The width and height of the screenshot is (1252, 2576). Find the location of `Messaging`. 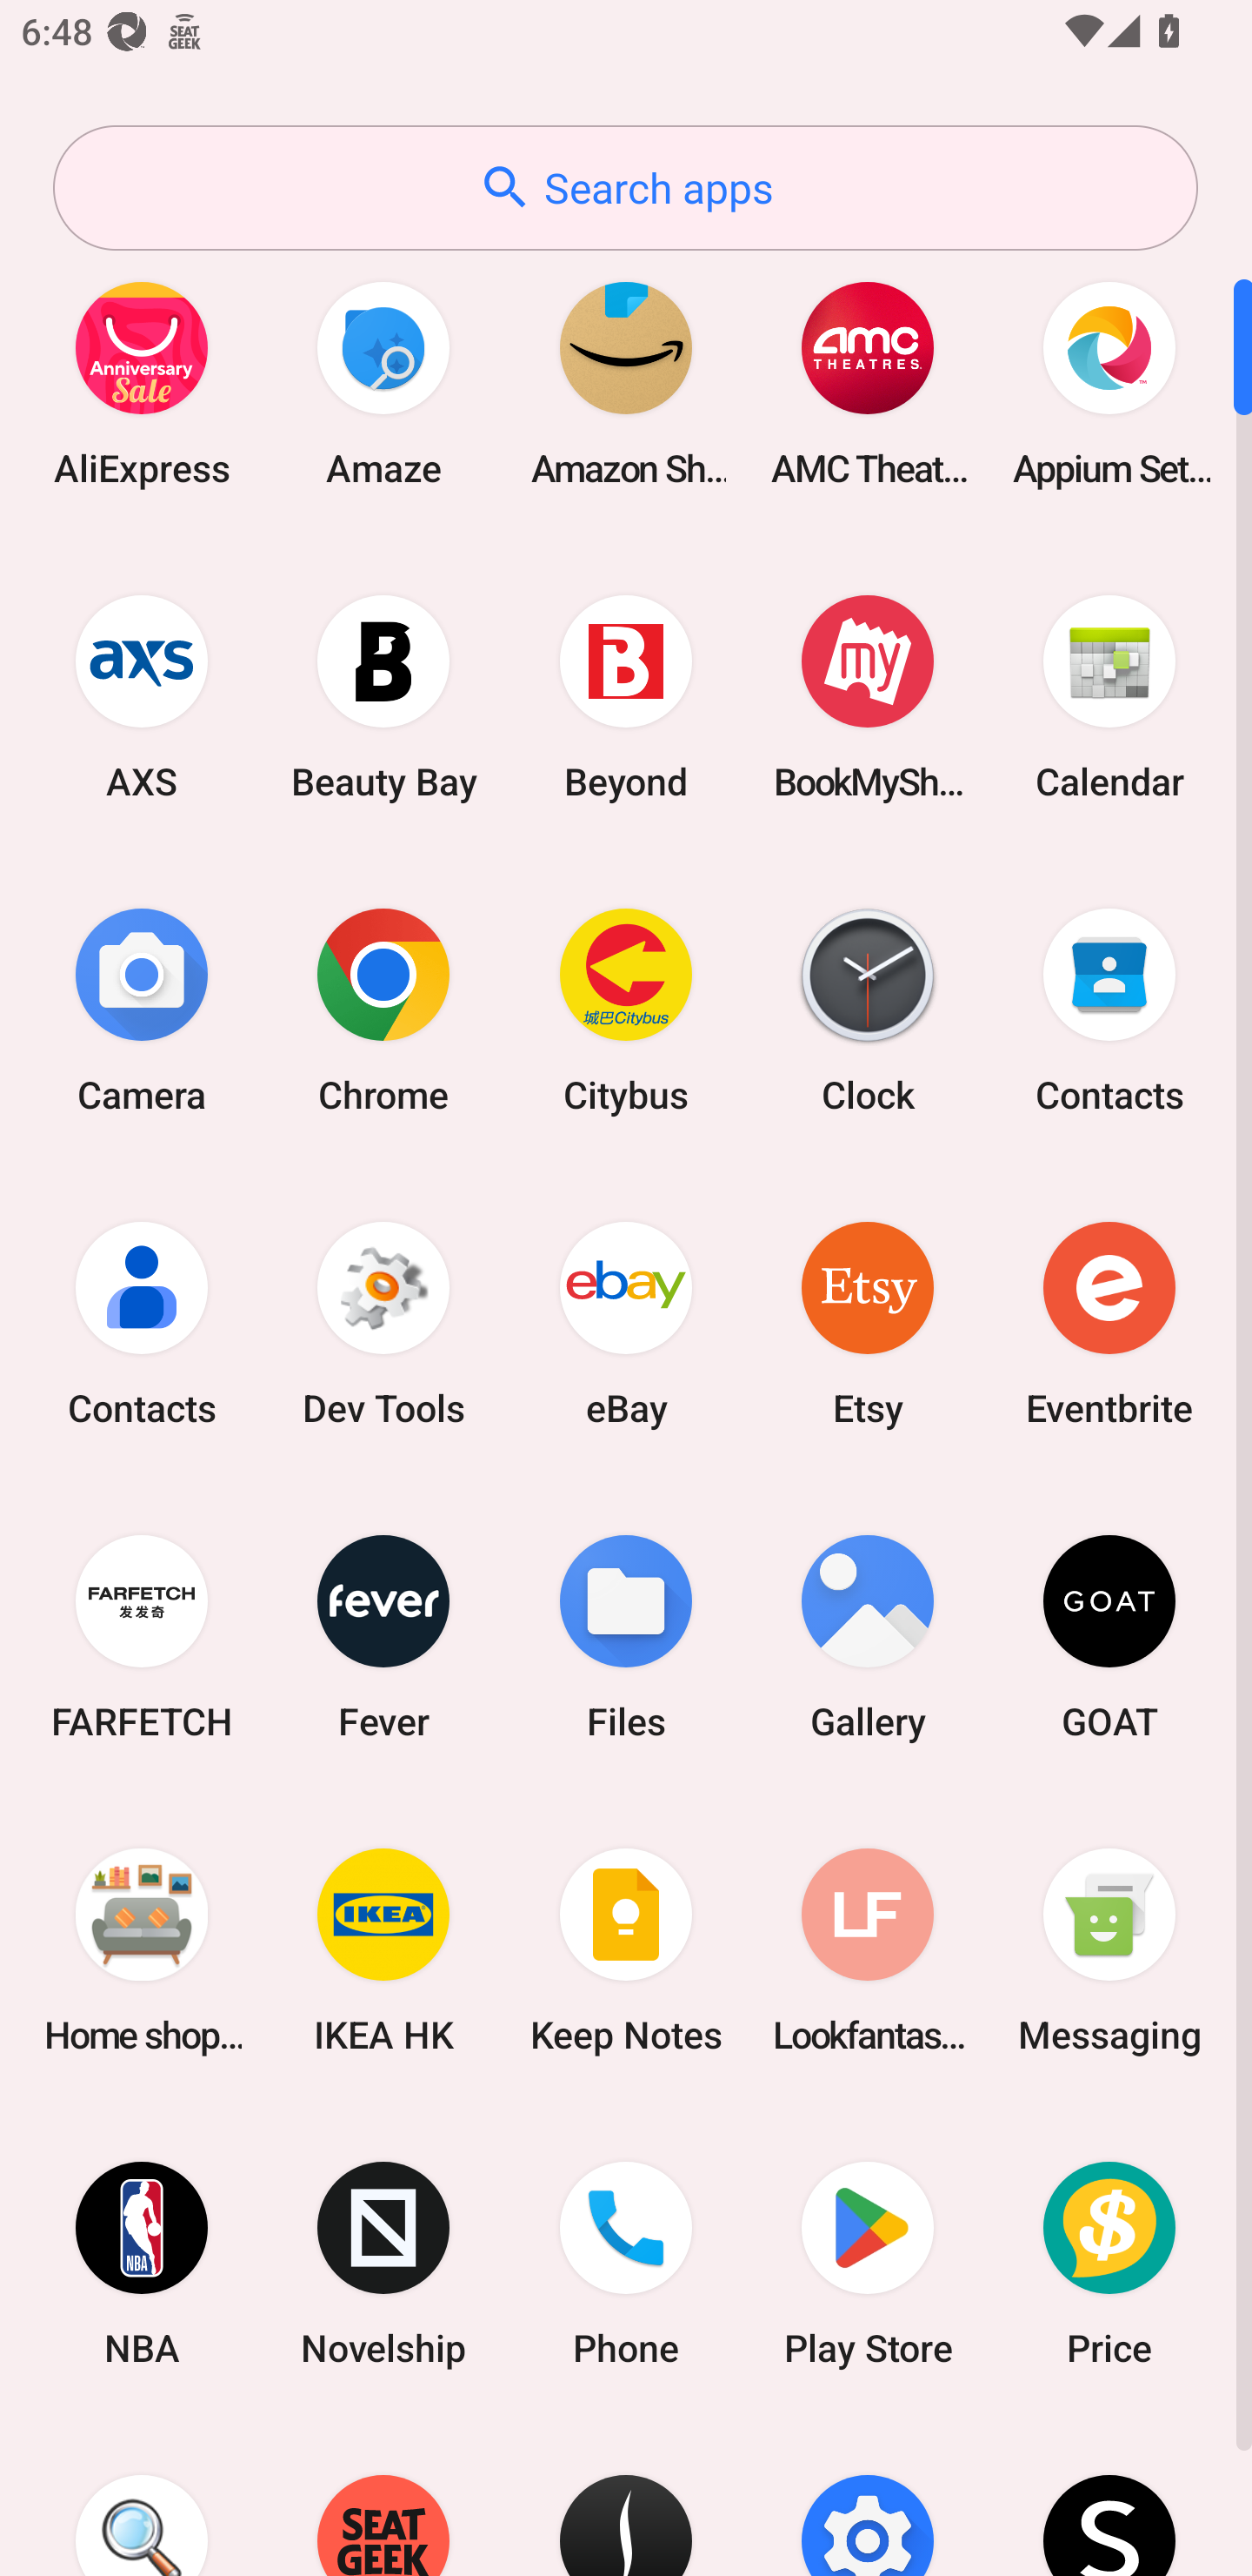

Messaging is located at coordinates (1109, 1949).